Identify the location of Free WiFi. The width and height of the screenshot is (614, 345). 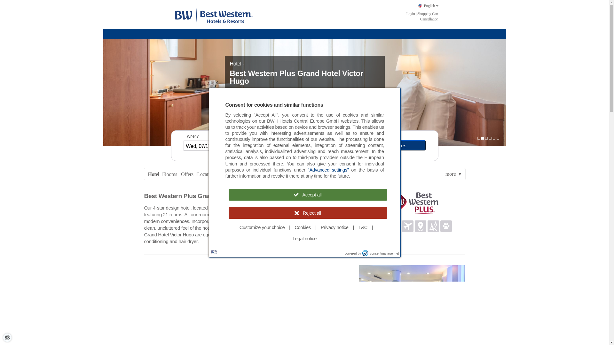
(369, 224).